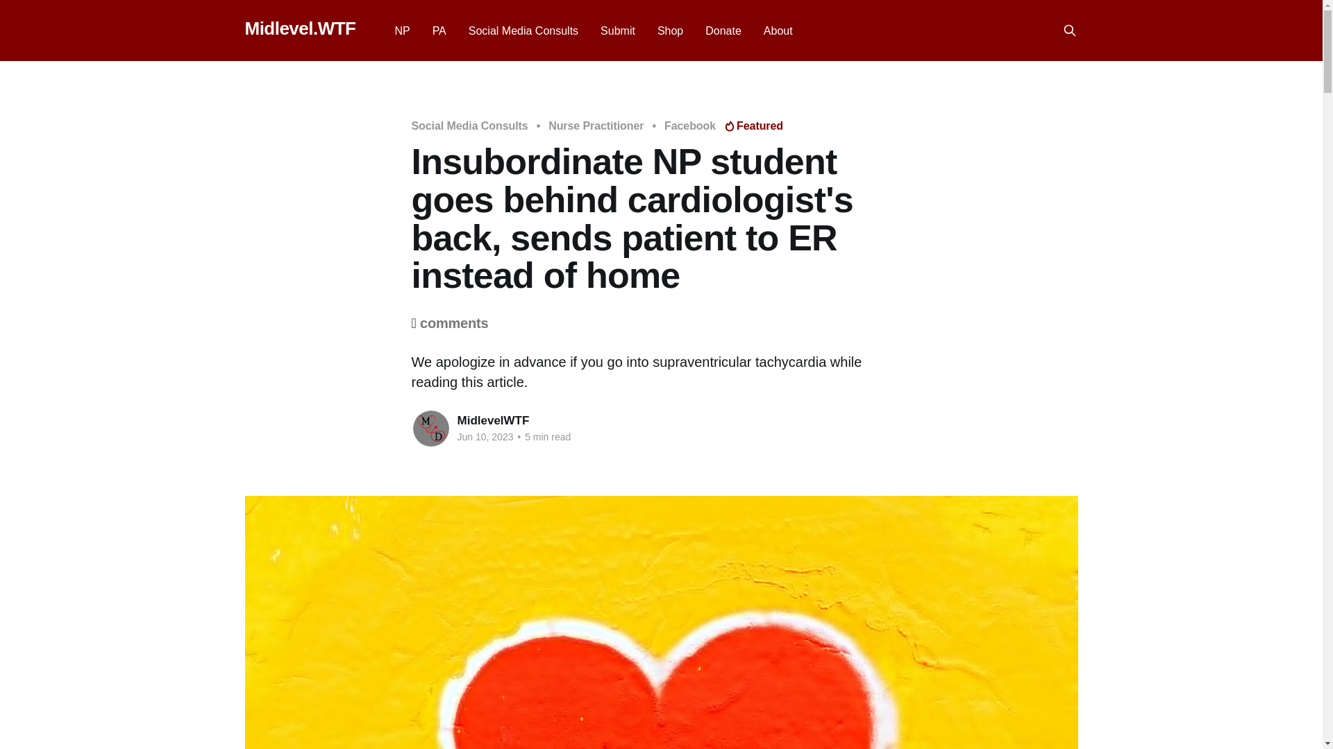 Image resolution: width=1333 pixels, height=749 pixels. I want to click on Midlevel.WTF, so click(300, 28).